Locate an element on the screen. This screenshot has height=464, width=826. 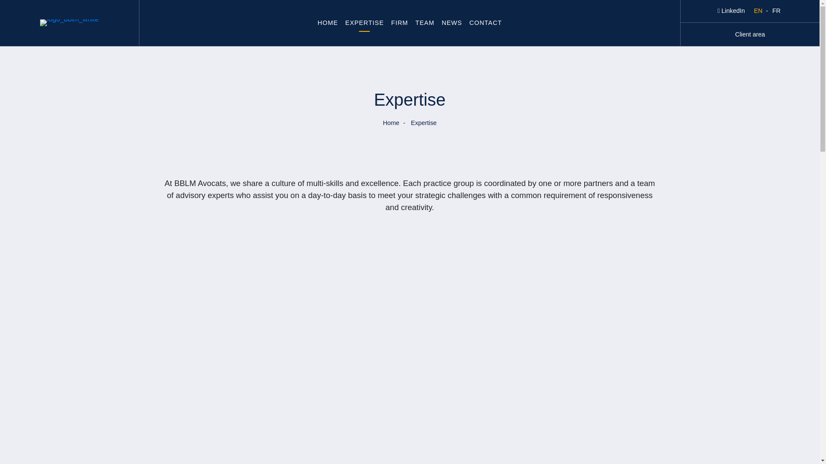
CONTACT is located at coordinates (485, 23).